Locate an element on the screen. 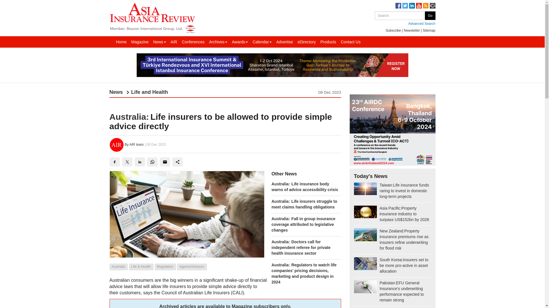 The height and width of the screenshot is (308, 549). Advanced Search is located at coordinates (405, 23).